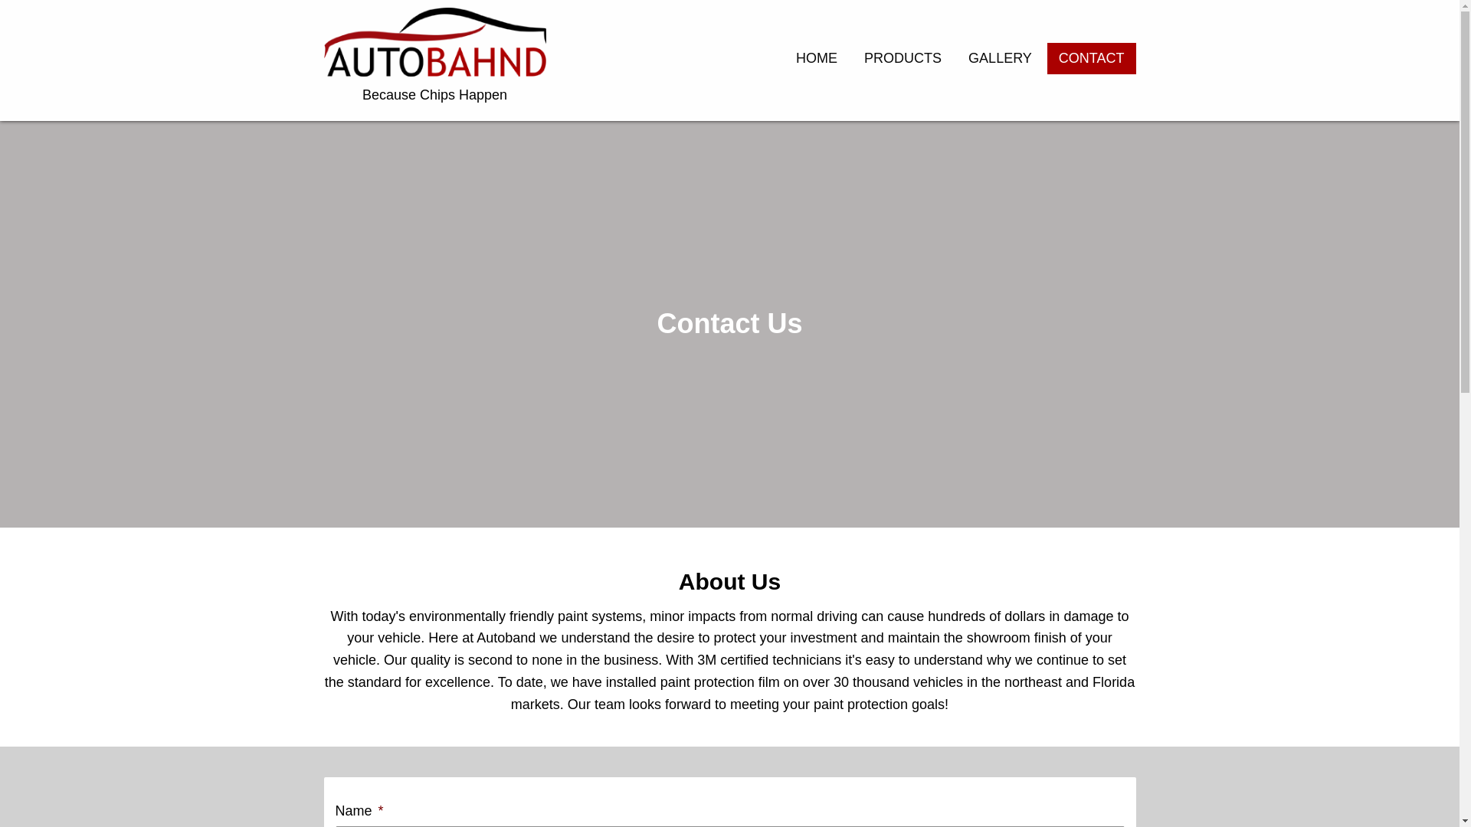  I want to click on CONTACT, so click(1091, 59).